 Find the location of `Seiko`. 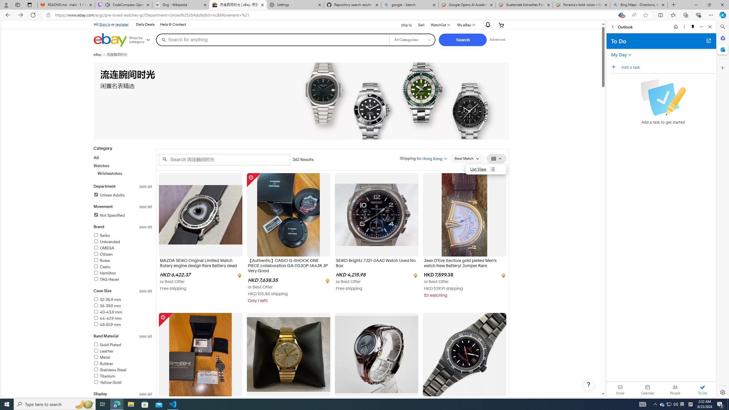

Seiko is located at coordinates (101, 236).